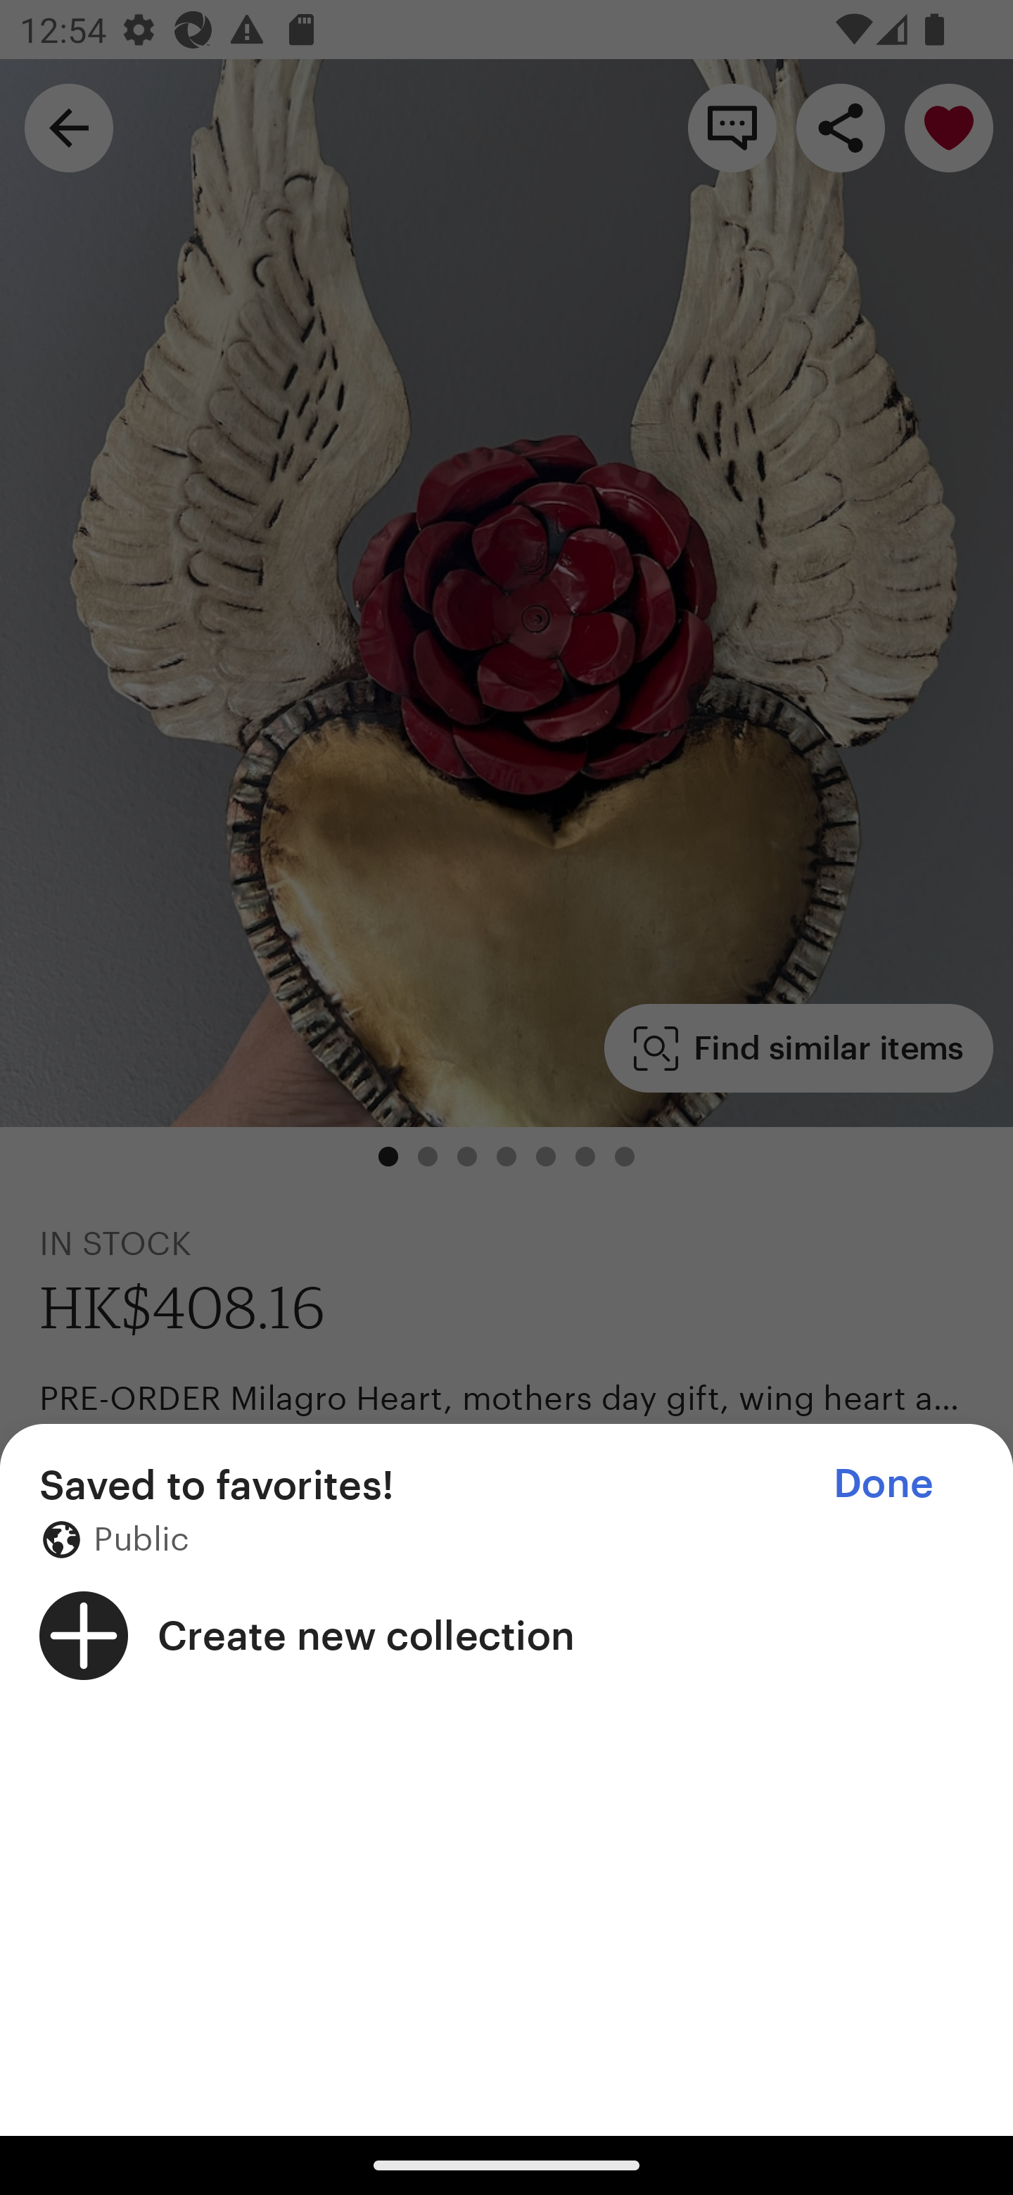 The height and width of the screenshot is (2195, 1013). I want to click on Create new collection, so click(507, 1635).